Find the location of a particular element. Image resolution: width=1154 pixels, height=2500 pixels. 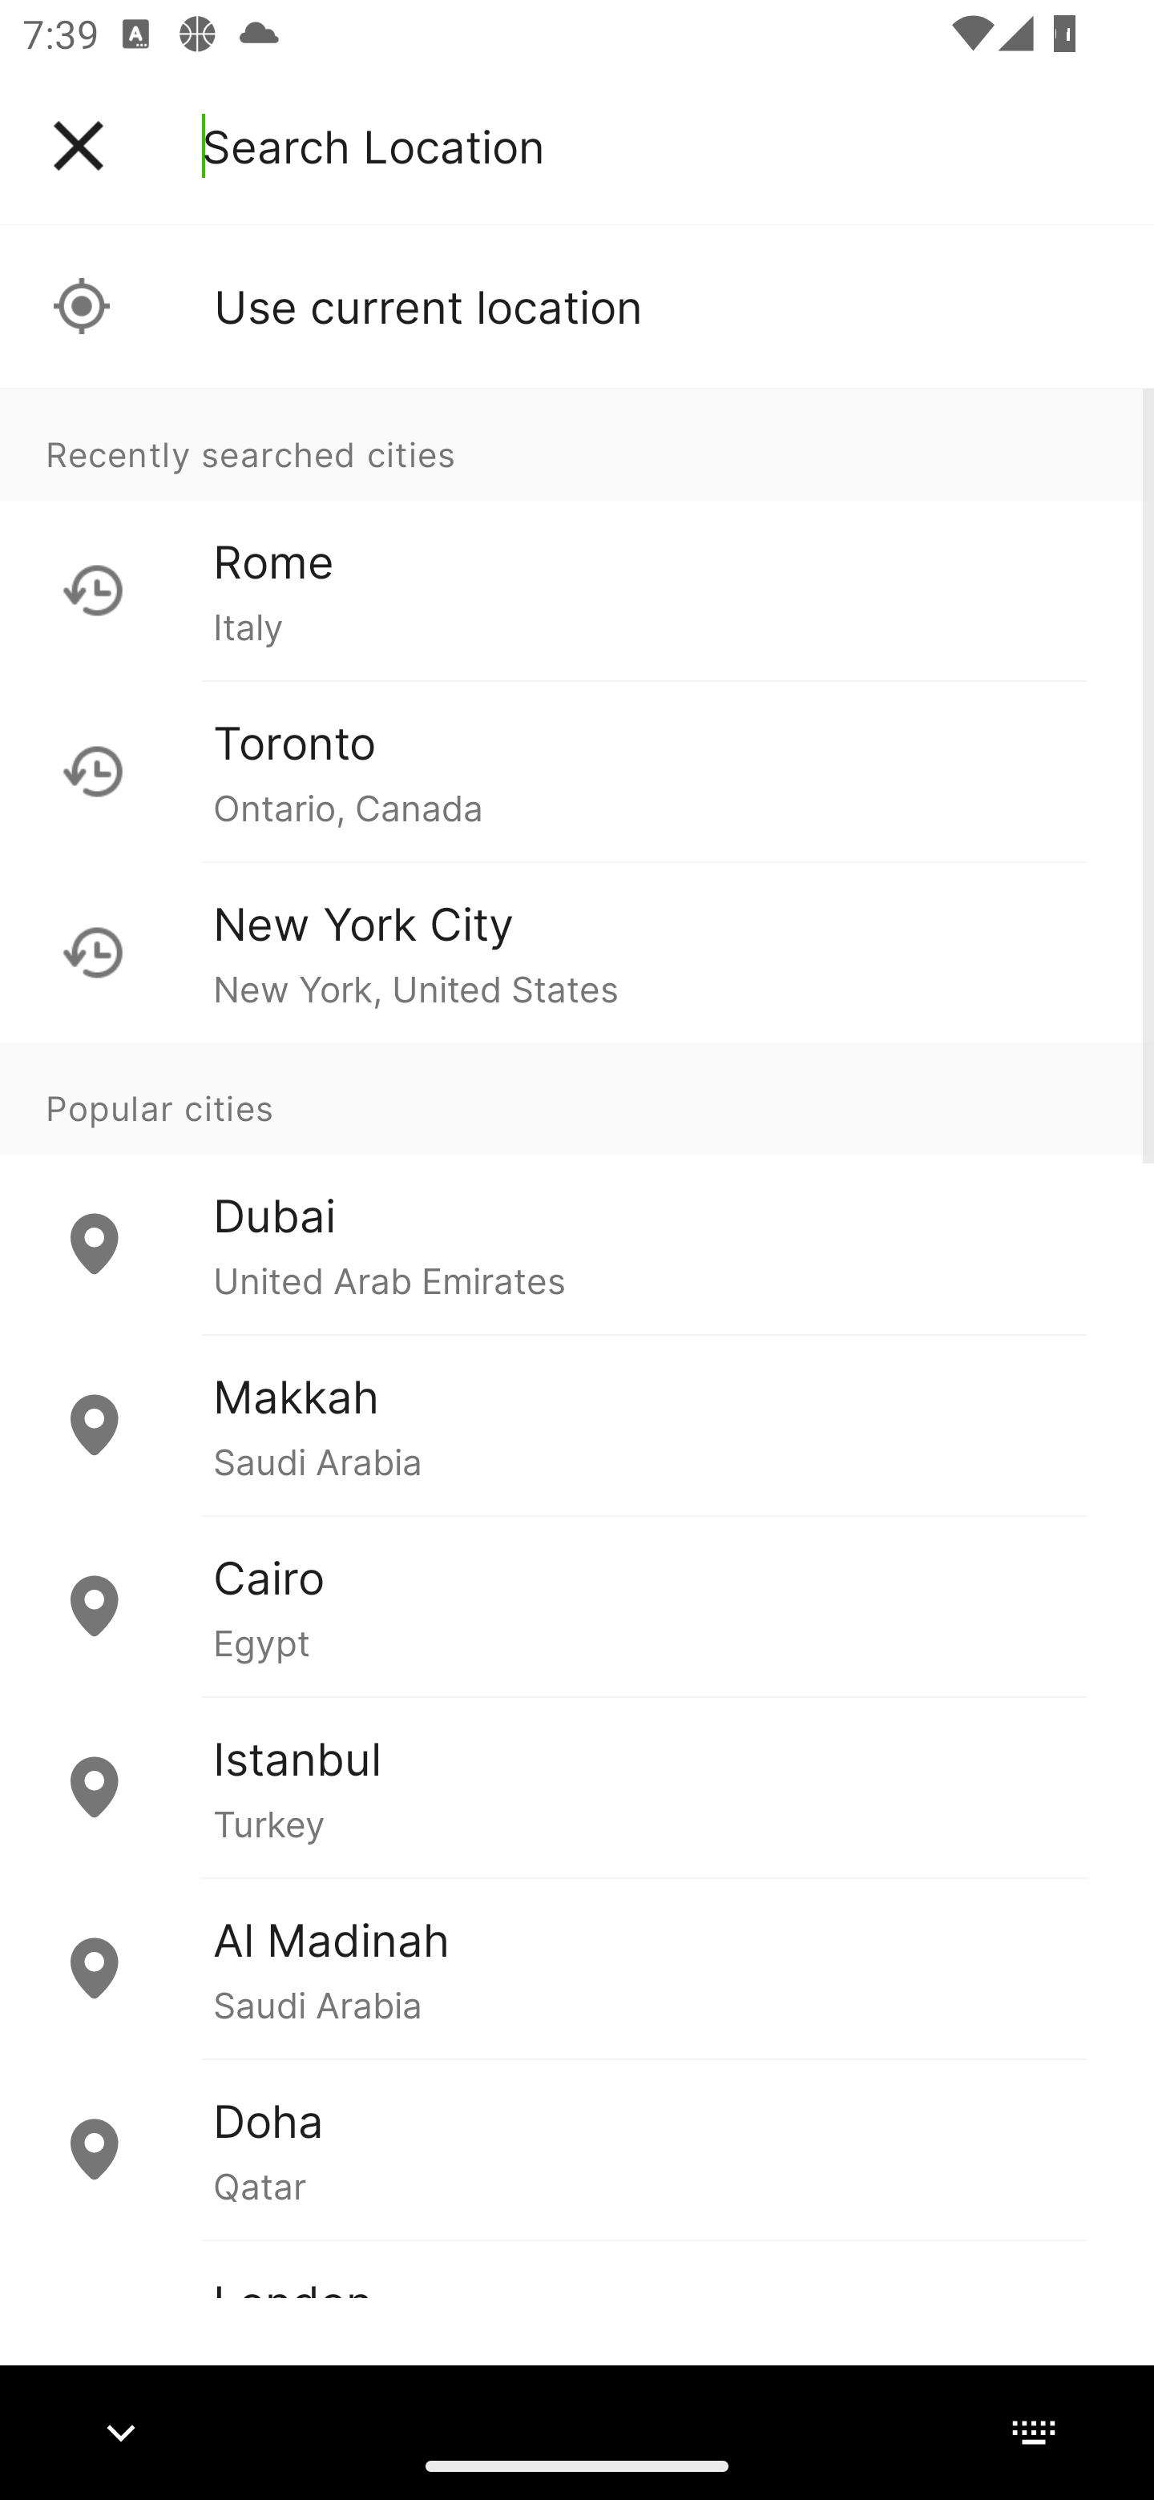

Al Madinah Saudi Arabia is located at coordinates (577, 1967).